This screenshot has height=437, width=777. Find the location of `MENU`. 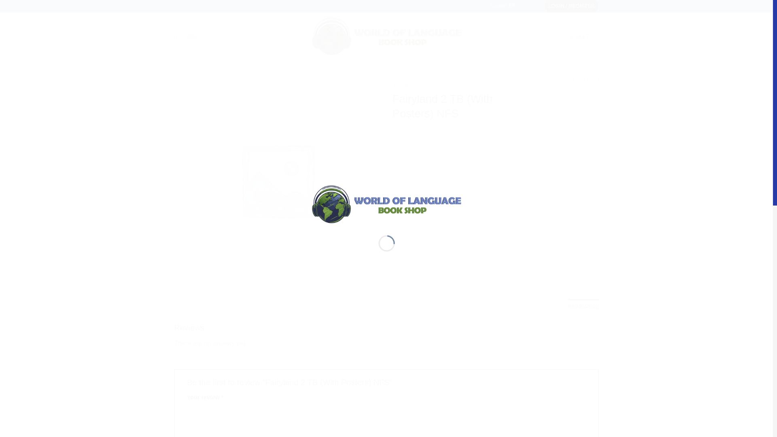

MENU is located at coordinates (187, 36).